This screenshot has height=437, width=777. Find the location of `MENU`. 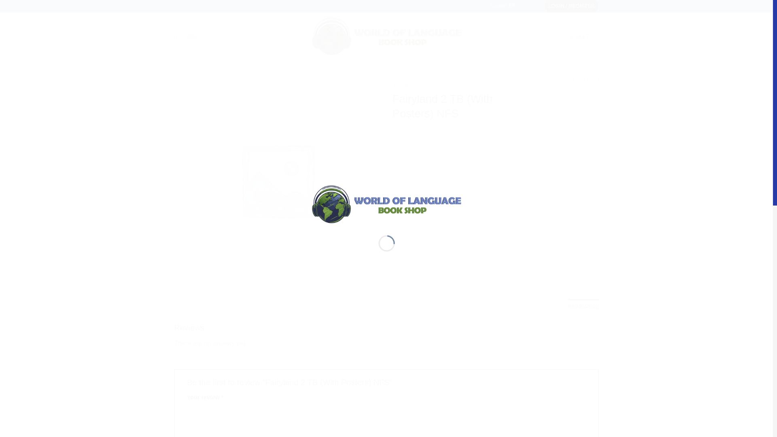

MENU is located at coordinates (187, 36).